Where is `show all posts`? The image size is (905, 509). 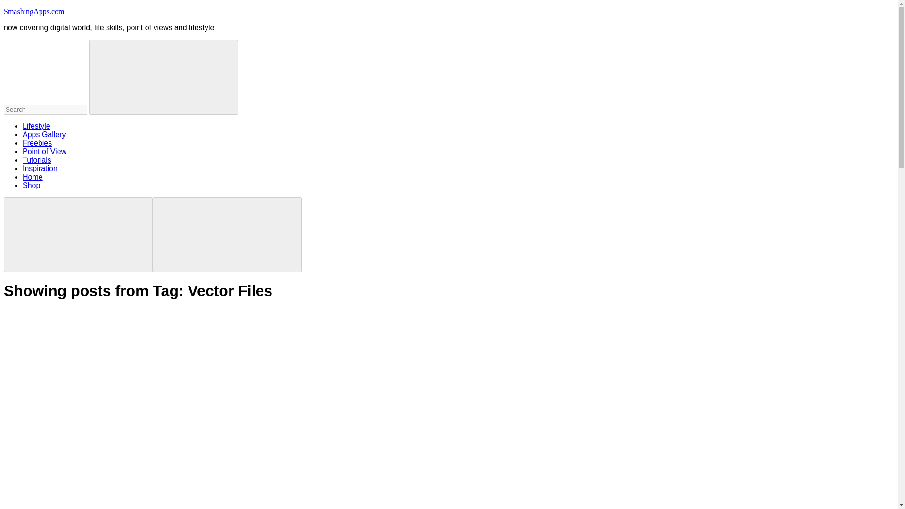
show all posts is located at coordinates (74, 378).